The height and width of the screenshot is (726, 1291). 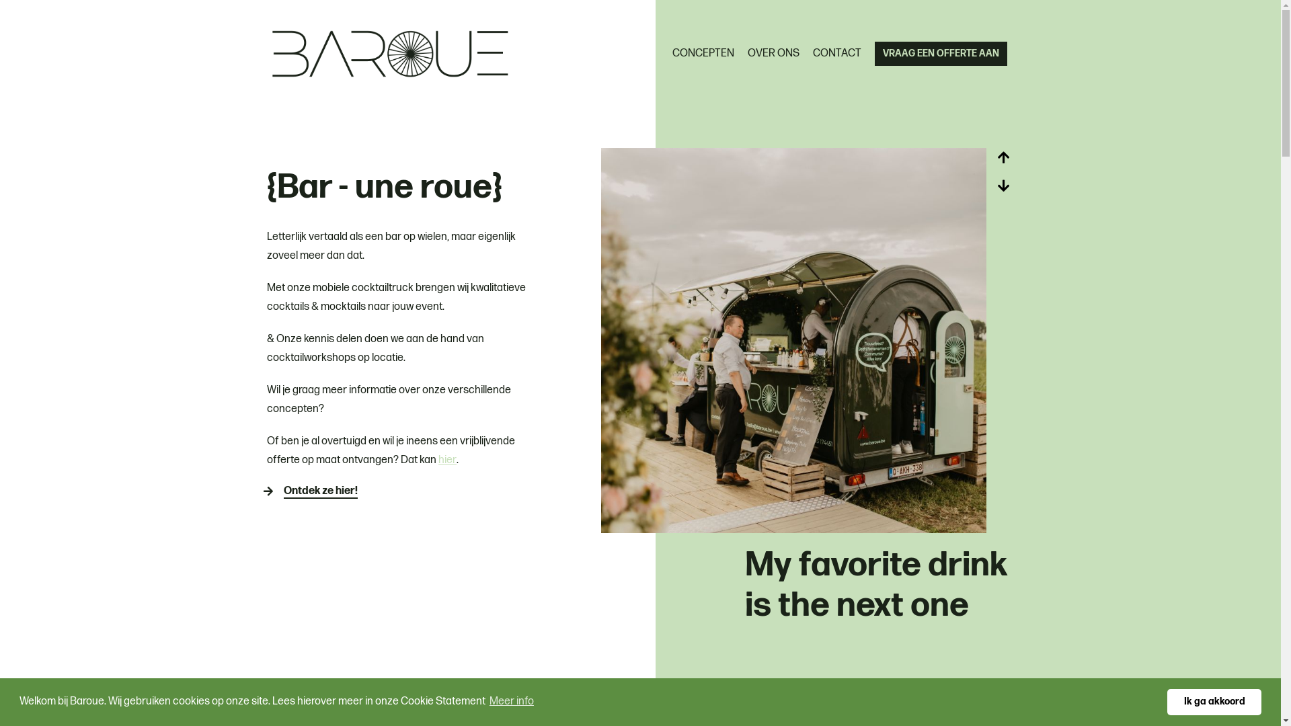 I want to click on hier, so click(x=448, y=460).